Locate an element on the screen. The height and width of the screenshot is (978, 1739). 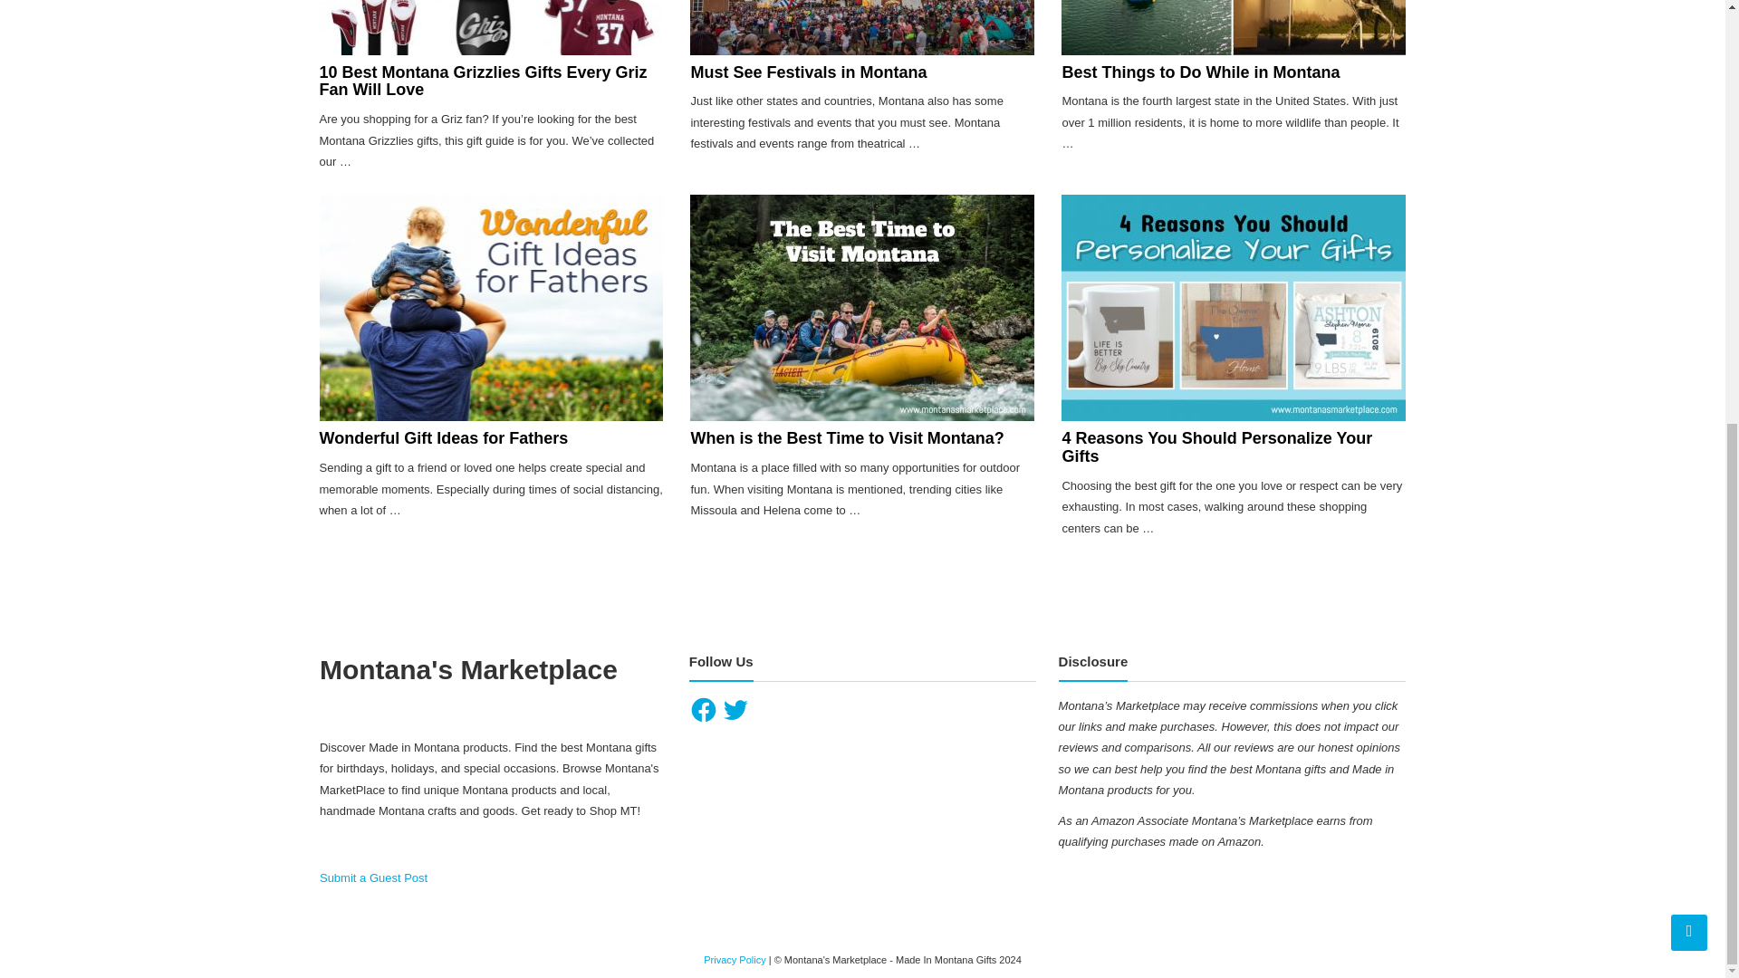
Best Things to Do While in Montana is located at coordinates (1199, 72).